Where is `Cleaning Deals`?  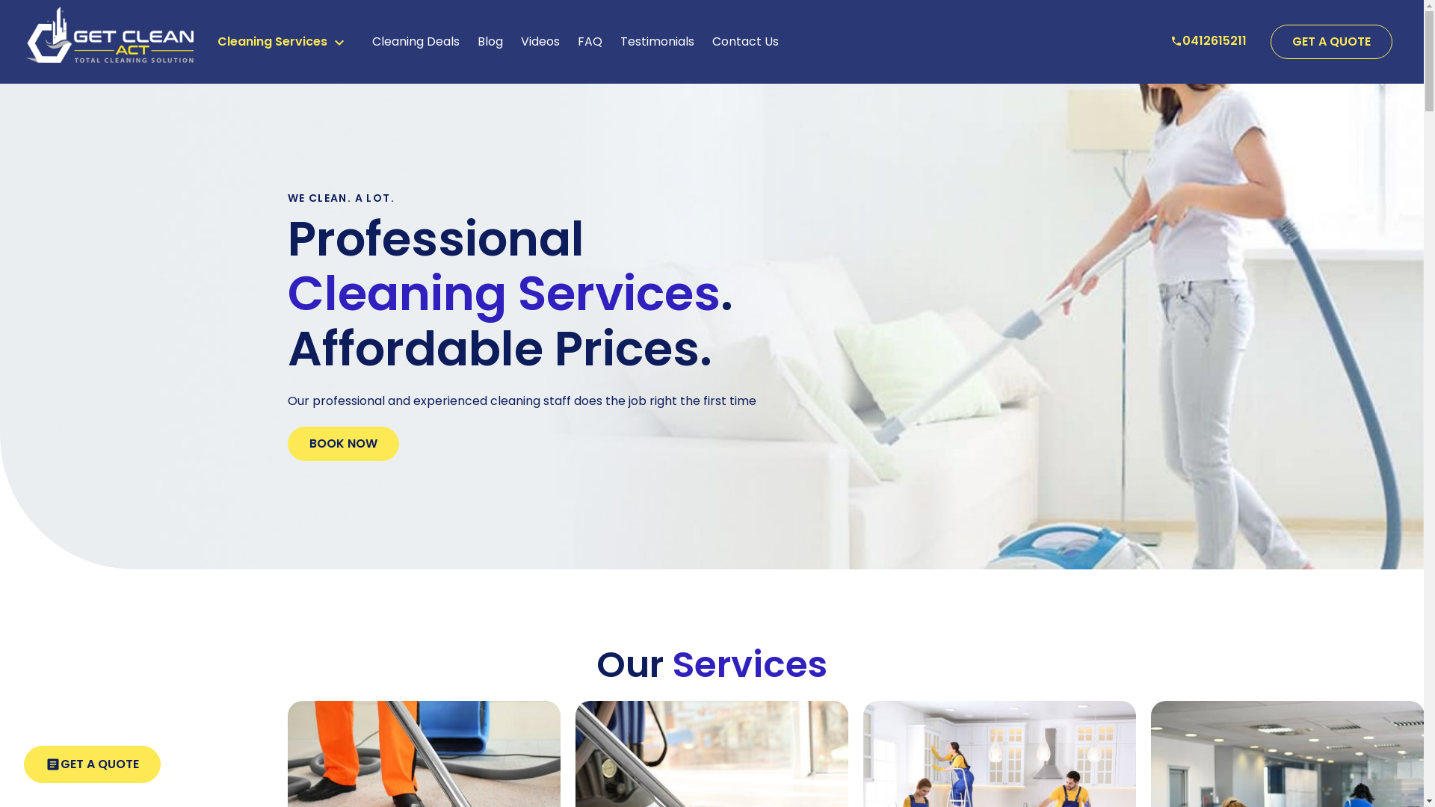 Cleaning Deals is located at coordinates (416, 42).